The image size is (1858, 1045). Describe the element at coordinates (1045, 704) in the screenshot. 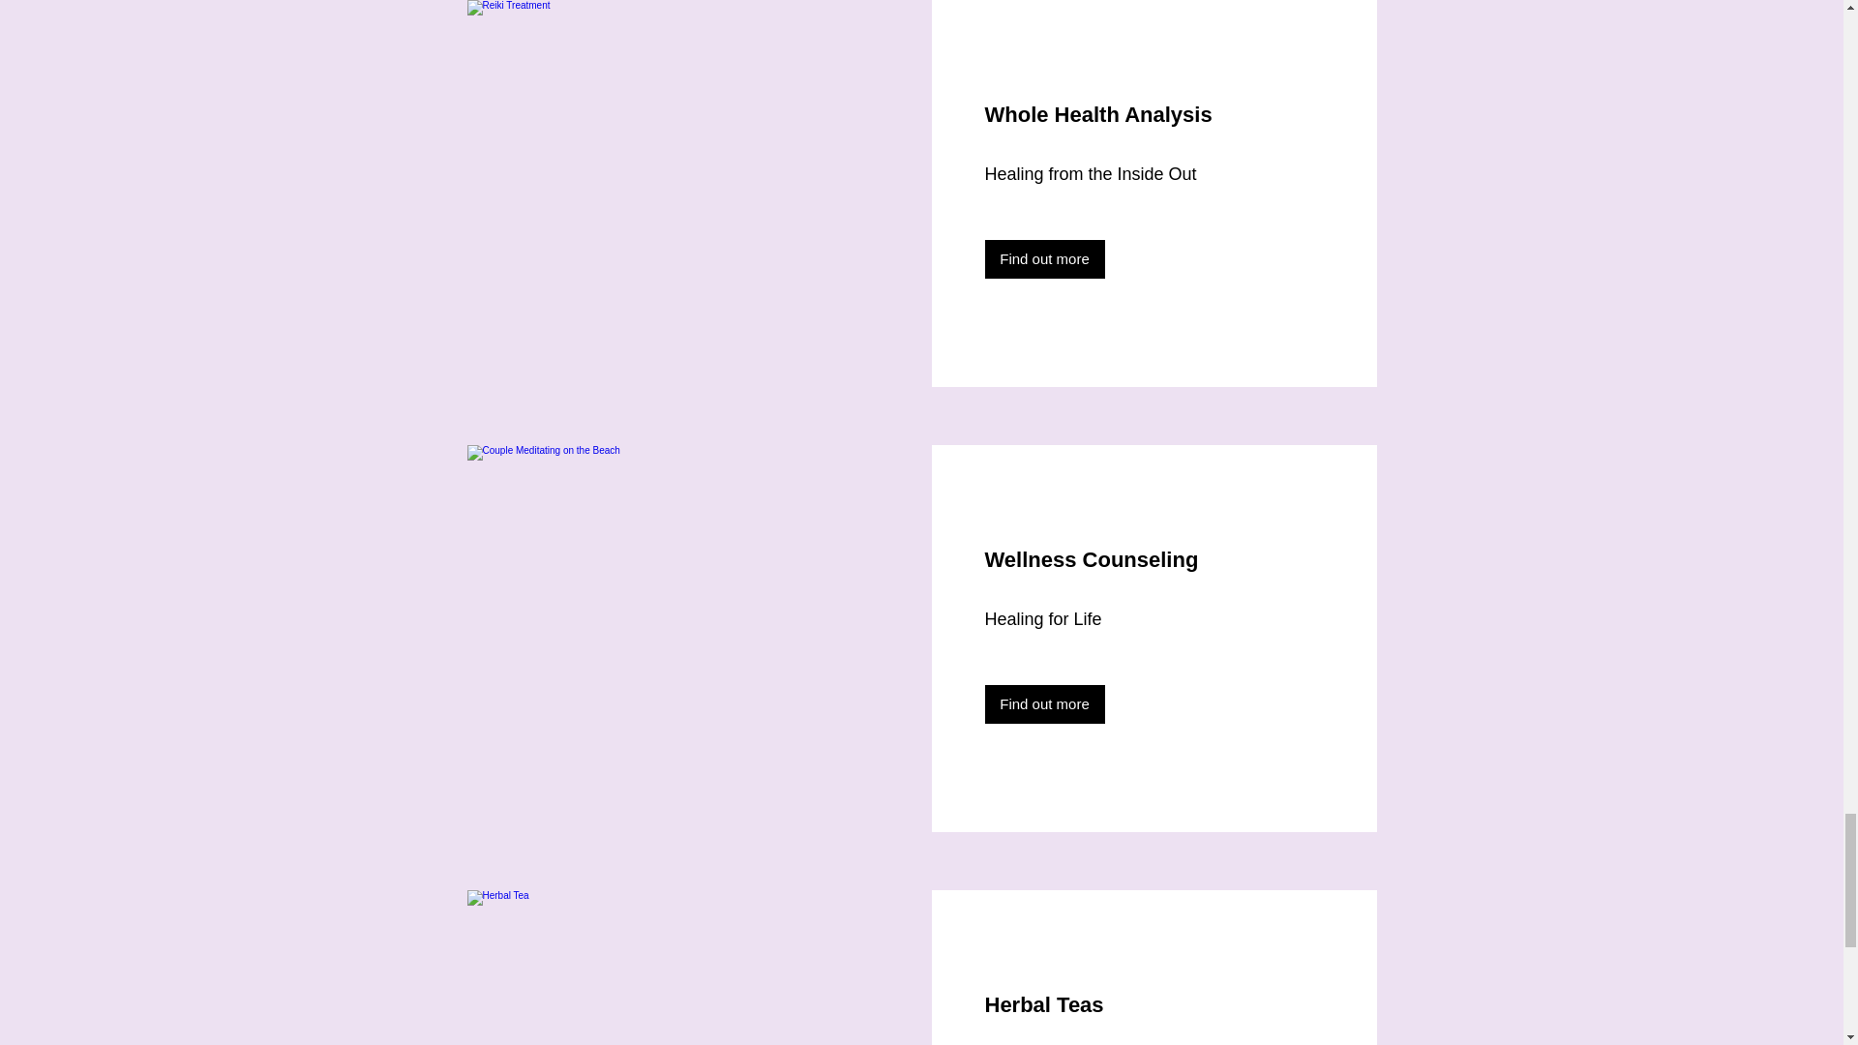

I see `Find out more` at that location.